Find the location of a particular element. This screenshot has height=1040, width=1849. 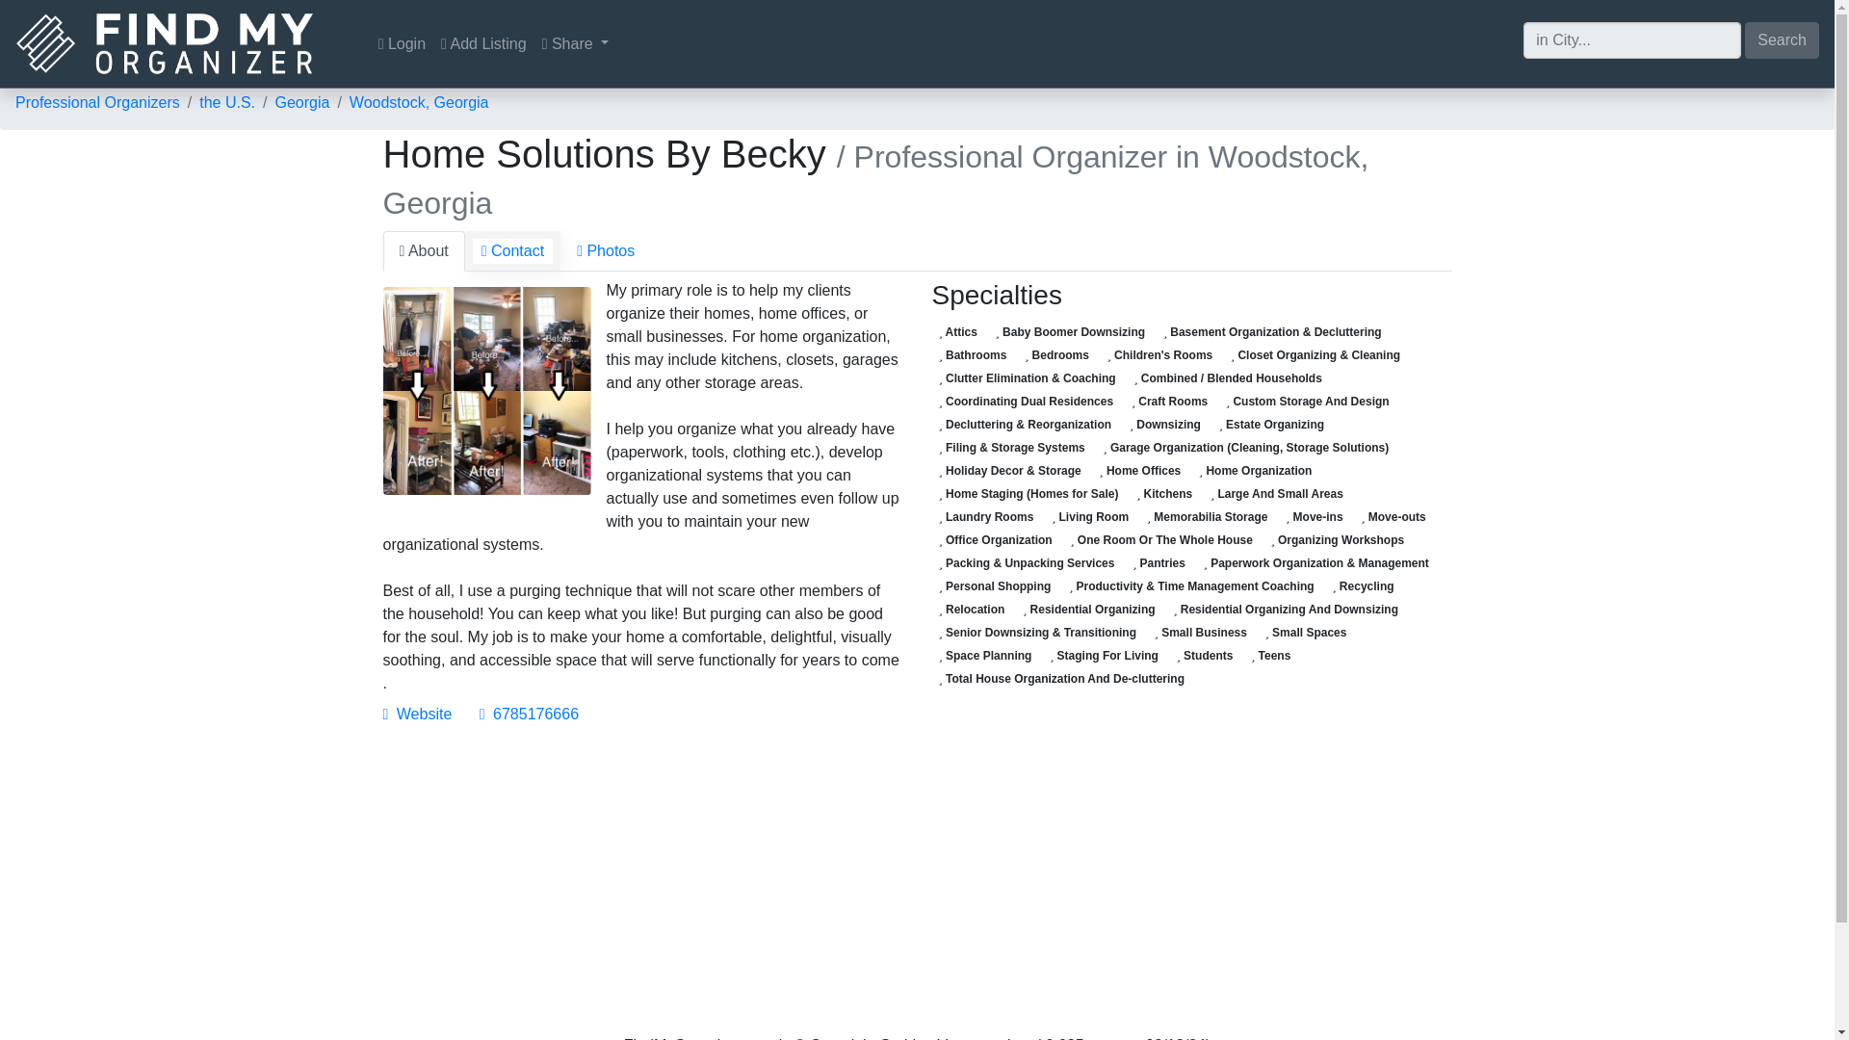

Login is located at coordinates (402, 43).